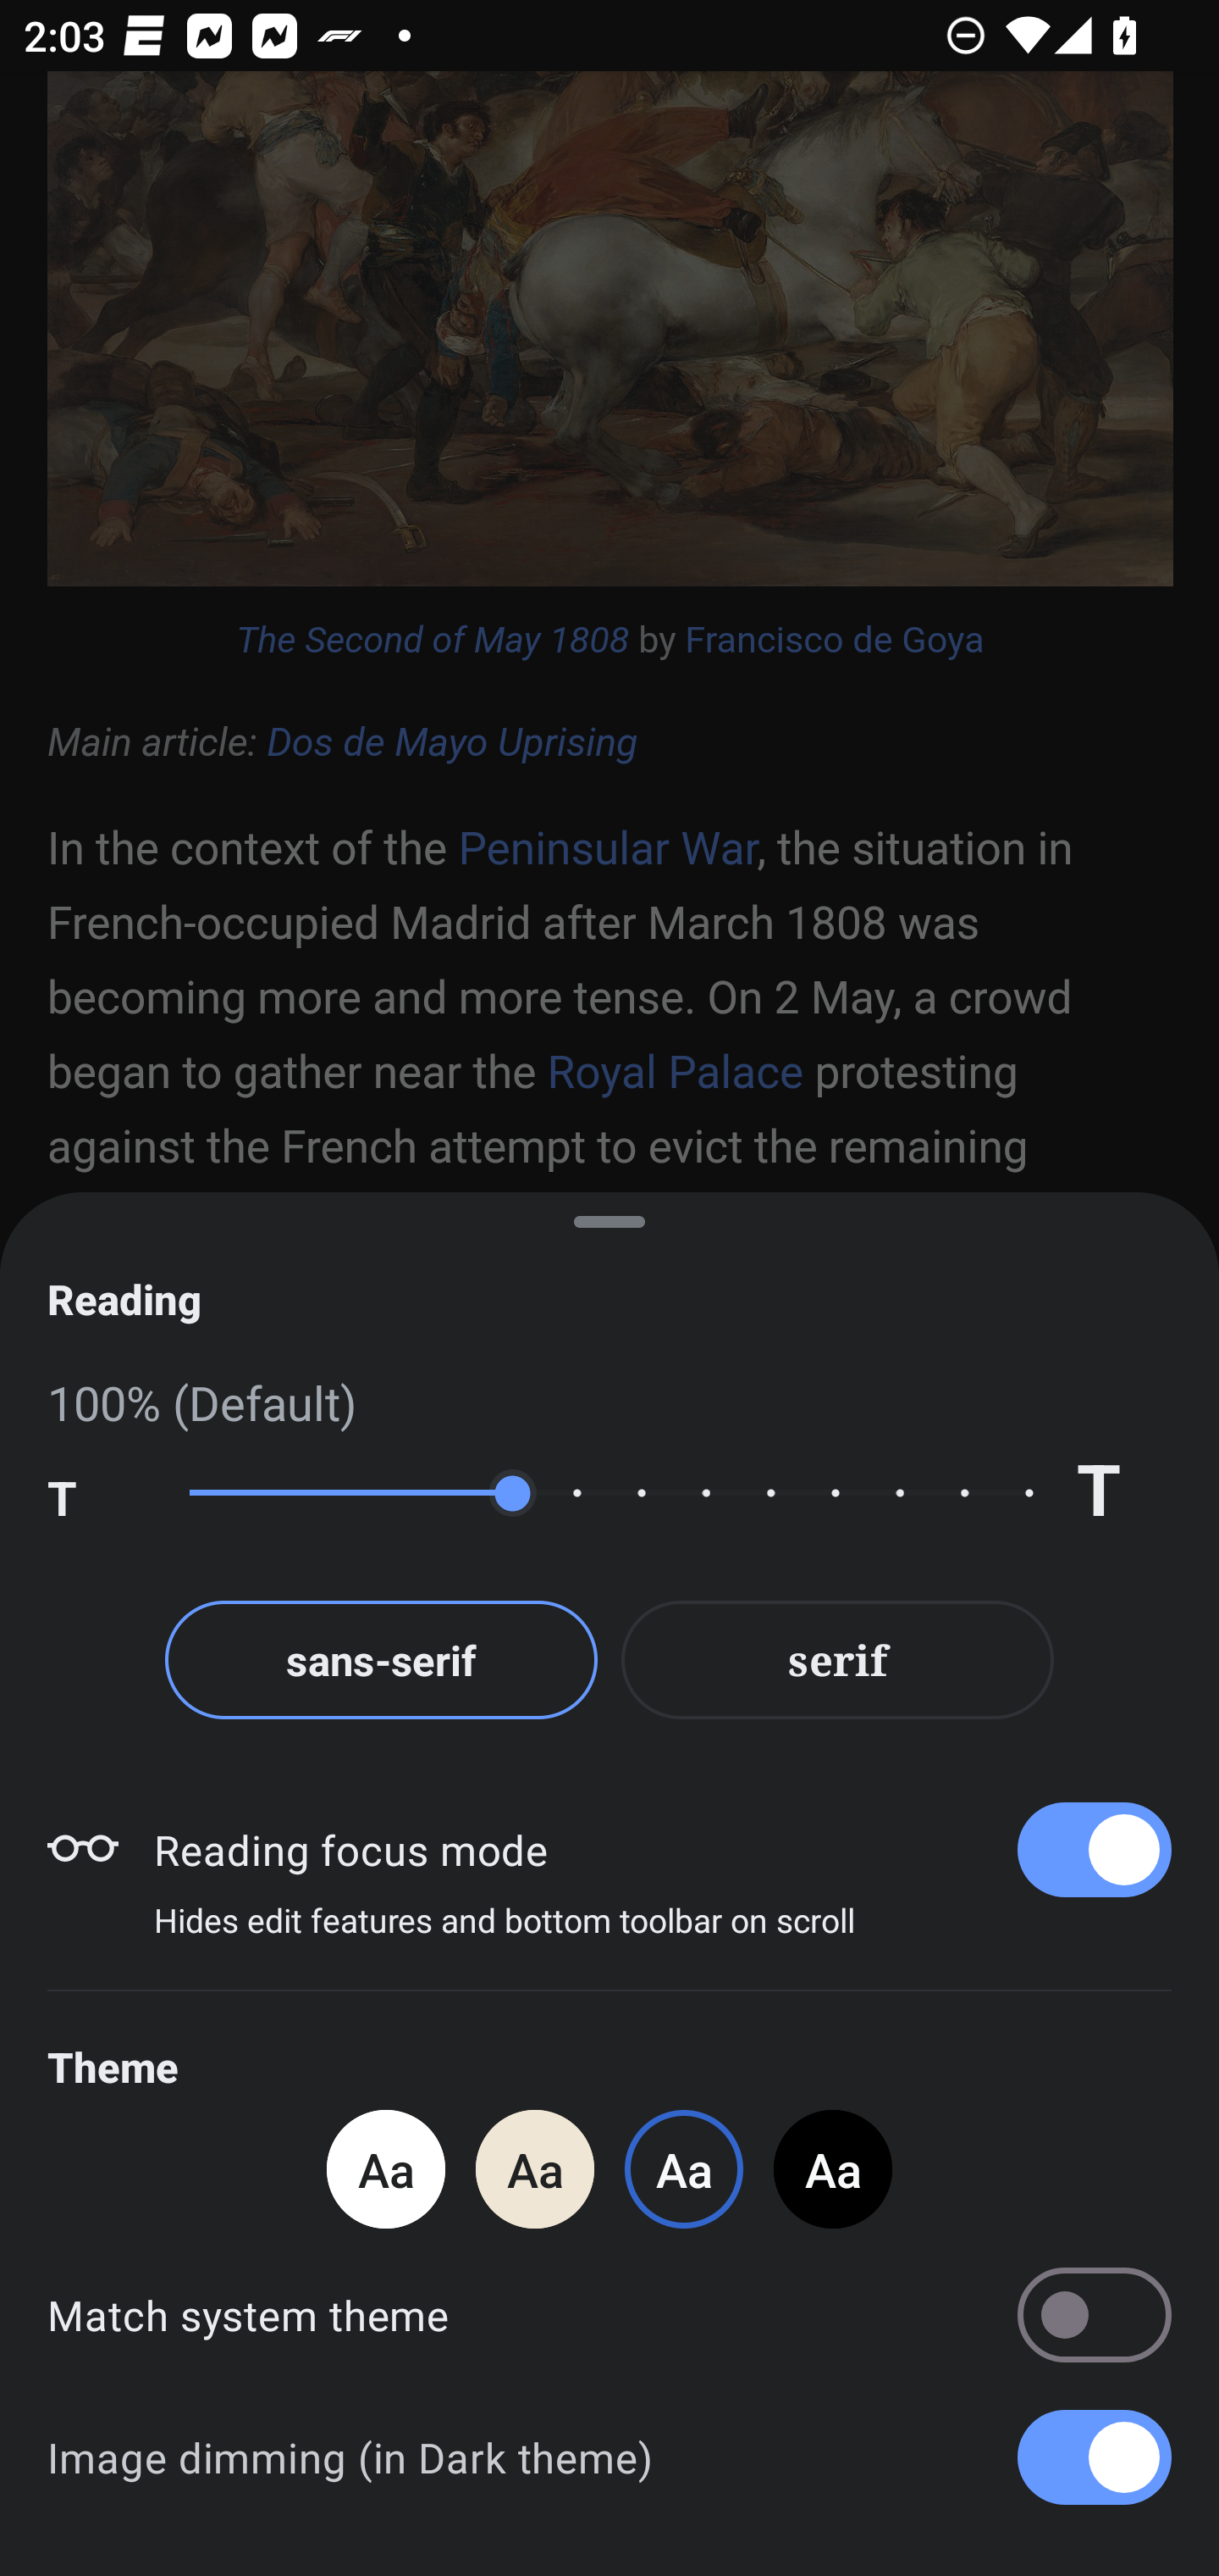  Describe the element at coordinates (609, 2314) in the screenshot. I see `Match system theme` at that location.